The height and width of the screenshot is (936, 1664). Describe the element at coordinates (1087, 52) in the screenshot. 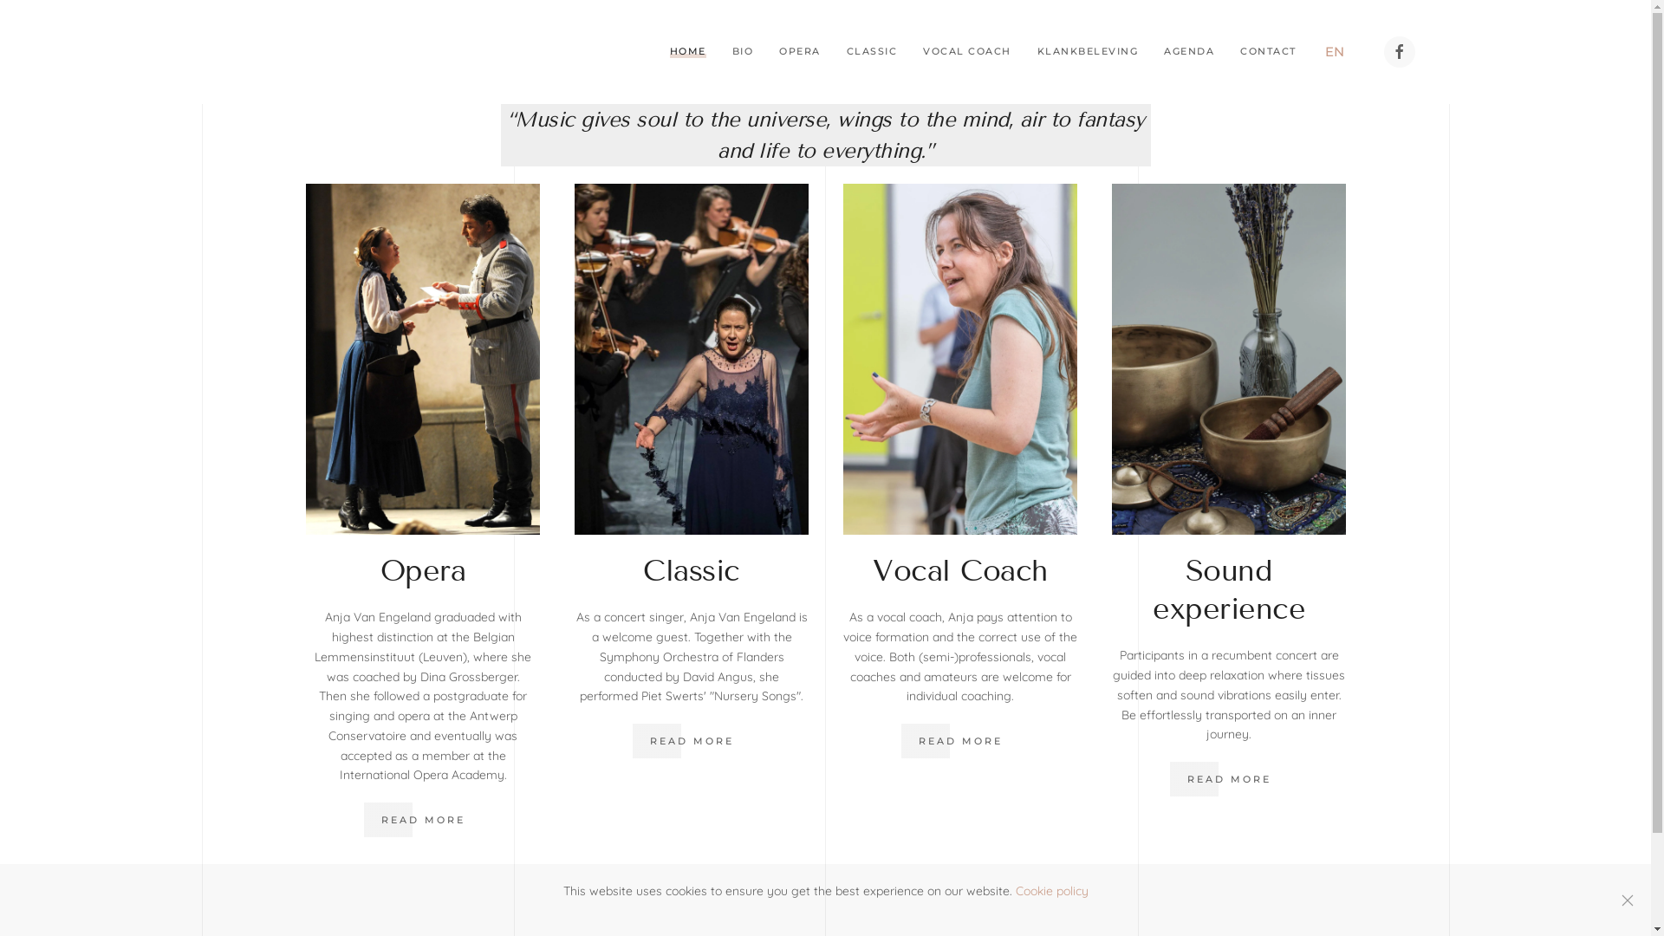

I see `KLANKBELEVING` at that location.